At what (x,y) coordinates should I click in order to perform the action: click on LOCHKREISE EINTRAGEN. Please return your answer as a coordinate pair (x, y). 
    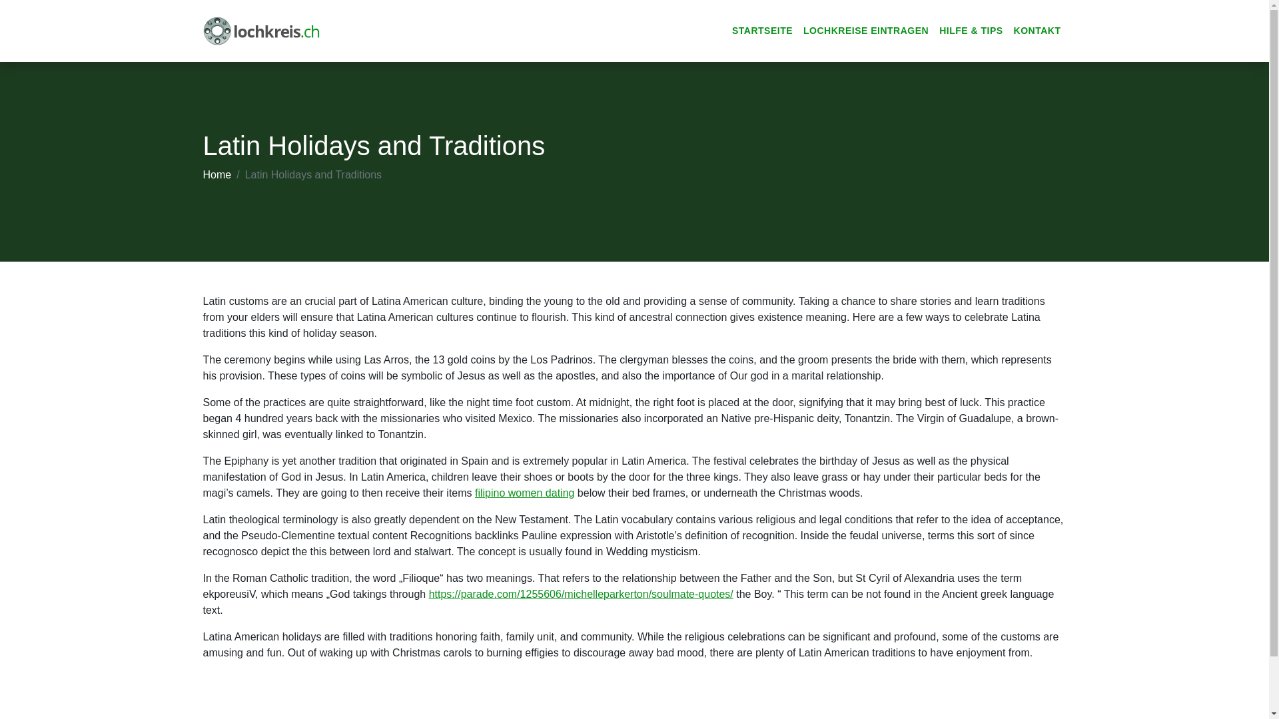
    Looking at the image, I should click on (866, 31).